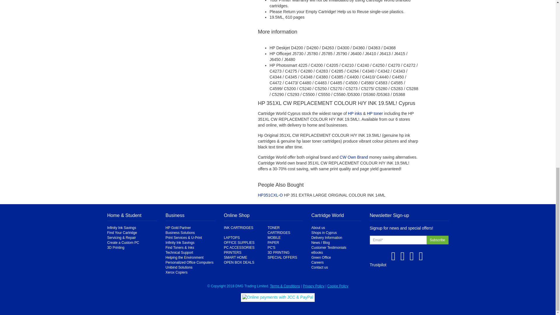  Describe the element at coordinates (354, 157) in the screenshot. I see `CW Own Brand` at that location.